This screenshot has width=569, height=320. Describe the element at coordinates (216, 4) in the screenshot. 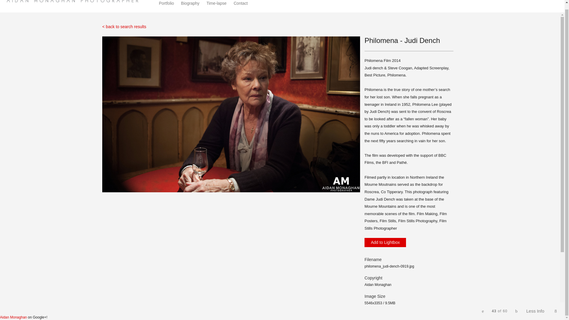

I see `Time-lapse` at that location.